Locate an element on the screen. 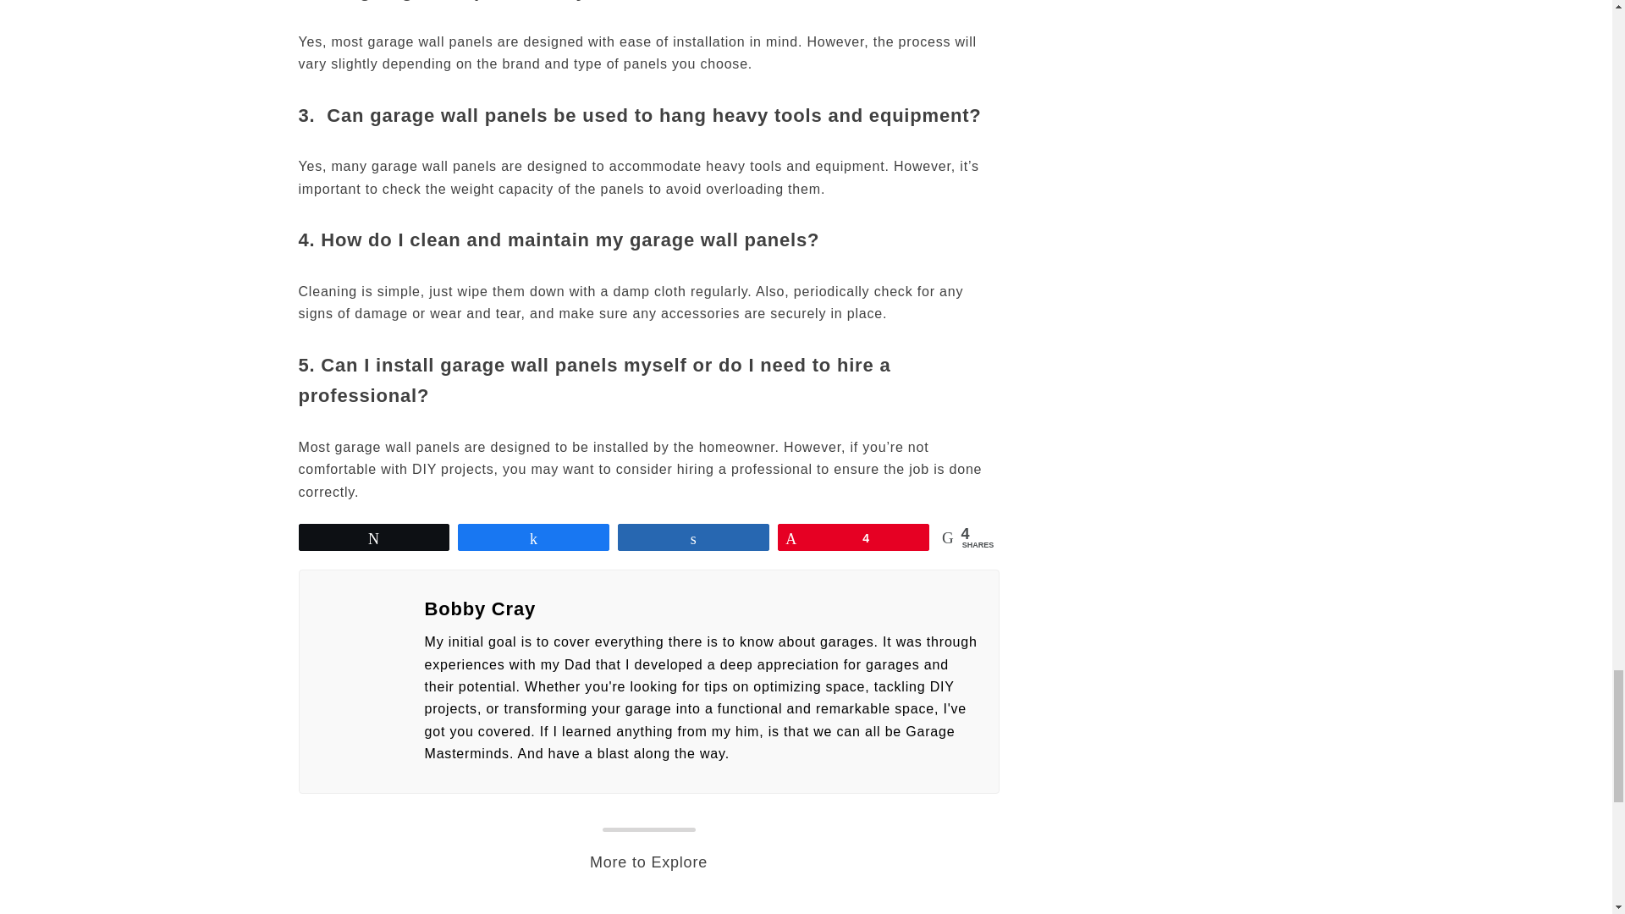 The height and width of the screenshot is (914, 1625). link to Best Garage Door Dog Gate is located at coordinates (890, 907).